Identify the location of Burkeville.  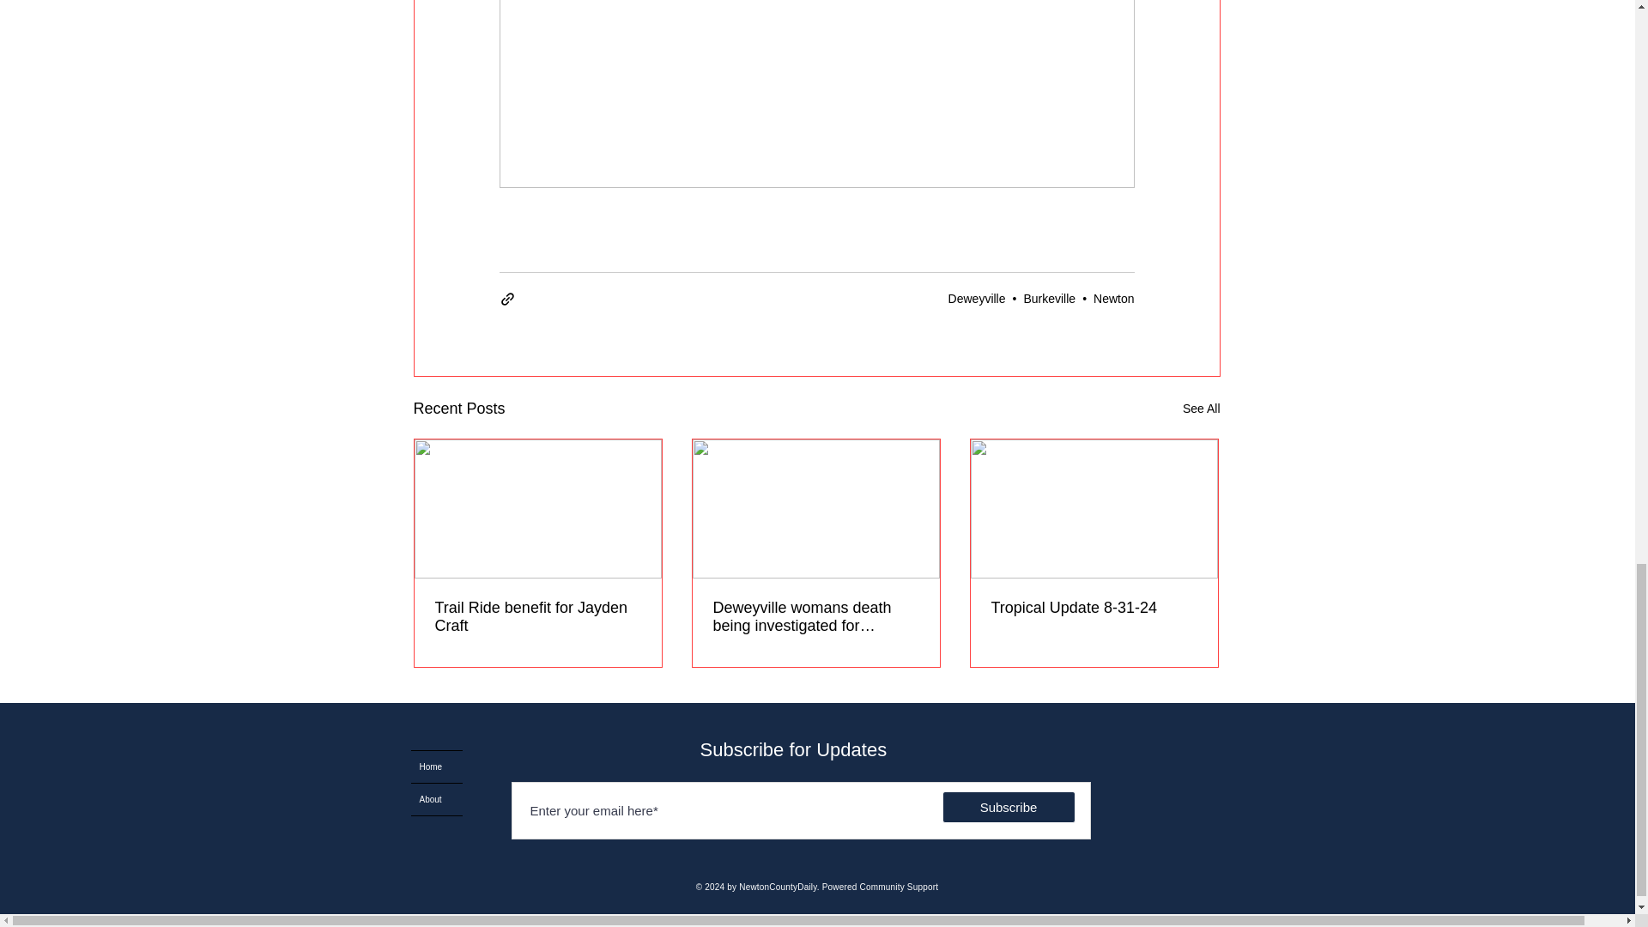
(1049, 299).